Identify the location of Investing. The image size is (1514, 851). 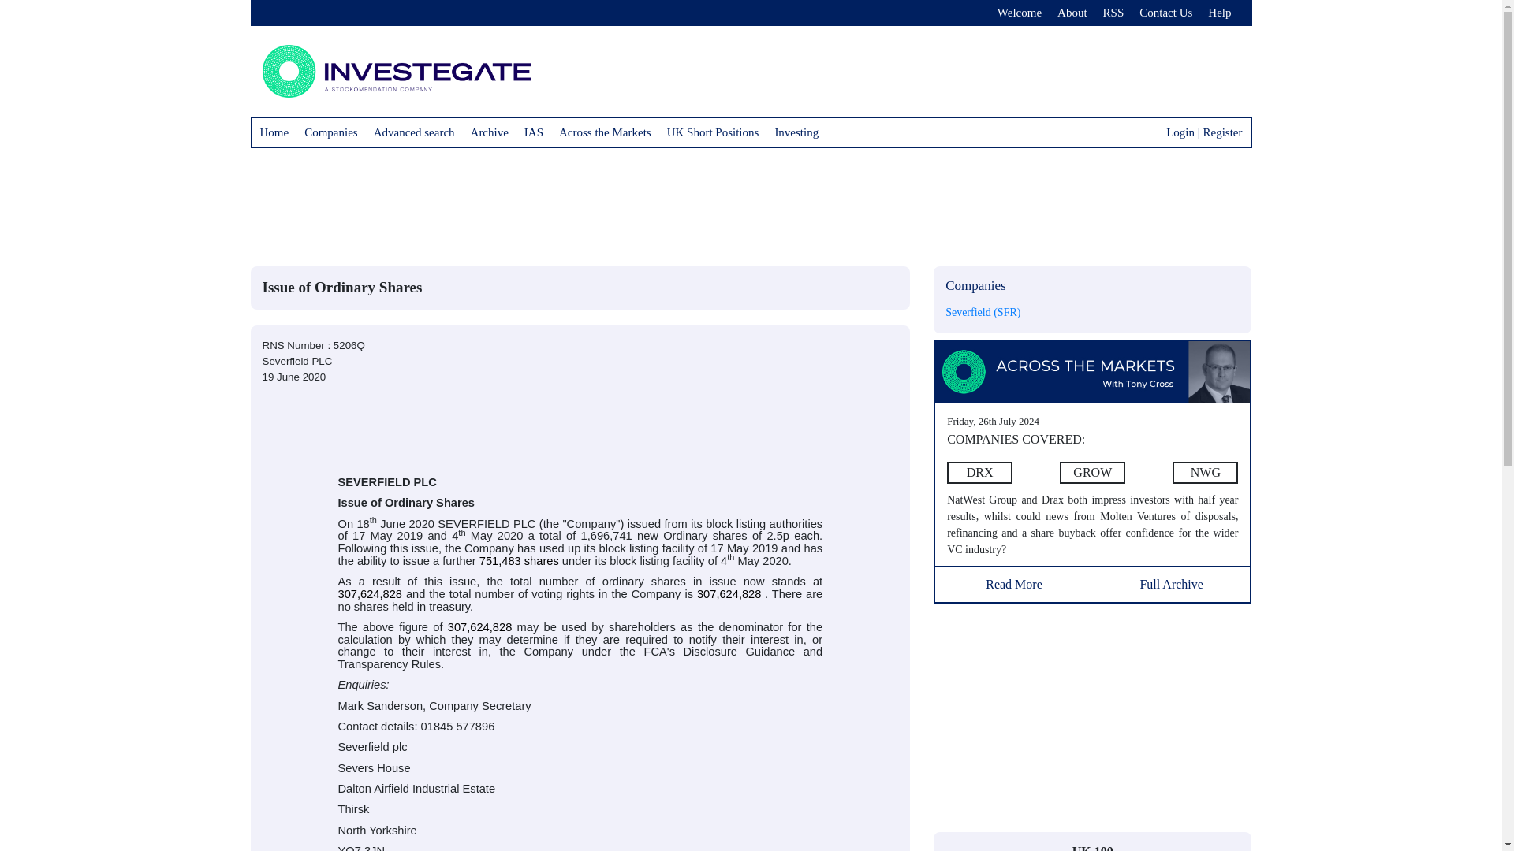
(796, 132).